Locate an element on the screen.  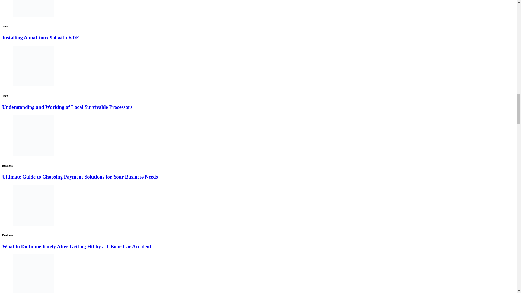
Installing AlmaLinux 9.4 with KDE is located at coordinates (40, 37).